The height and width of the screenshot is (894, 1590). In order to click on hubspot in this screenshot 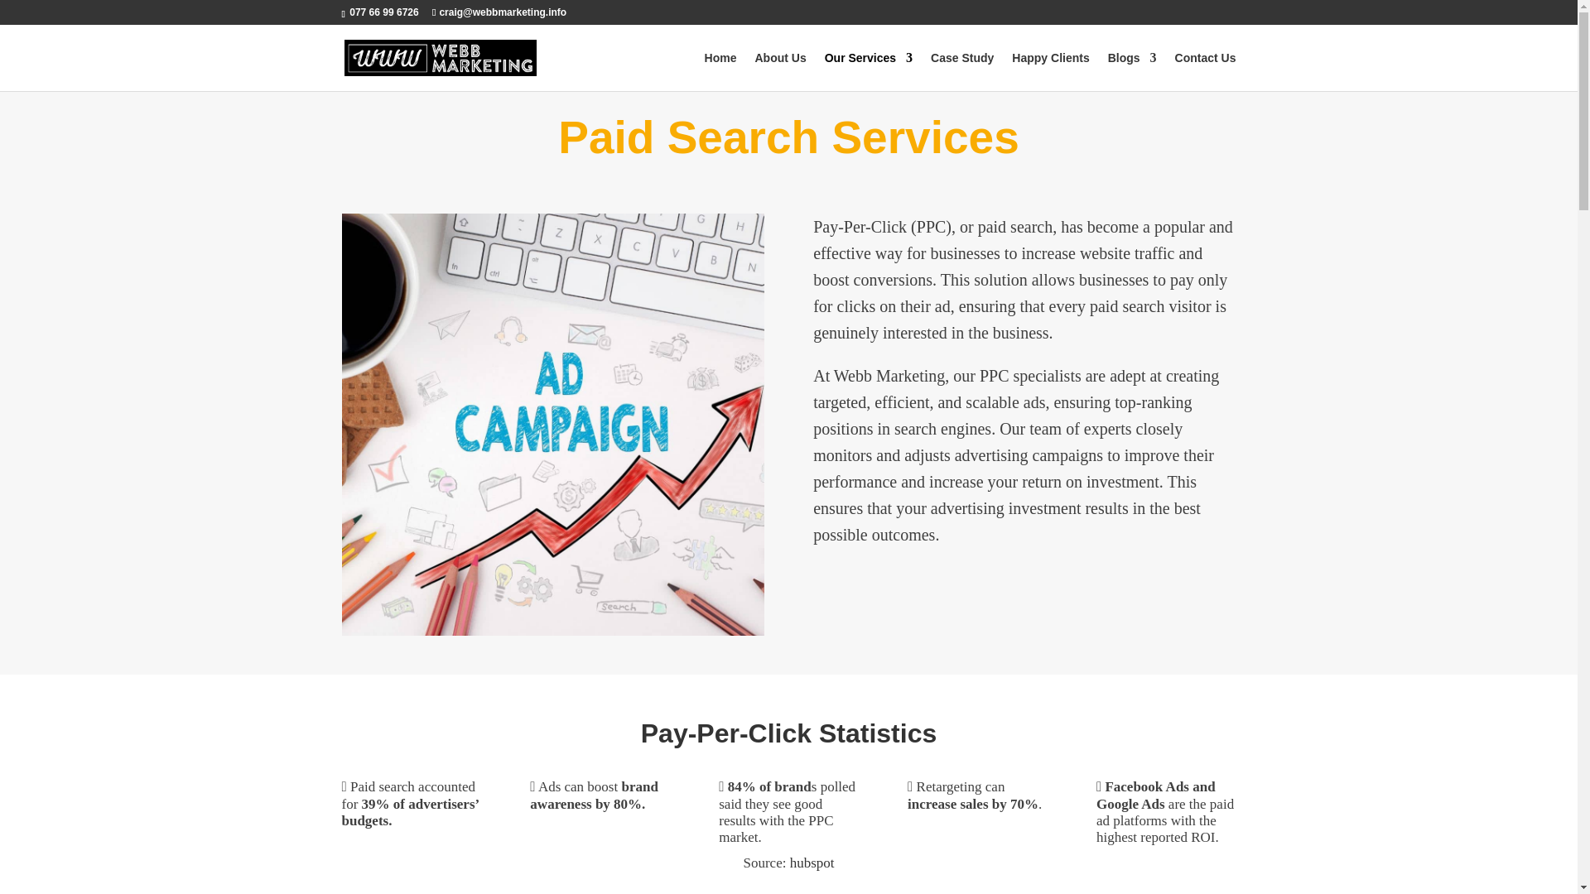, I will do `click(812, 863)`.